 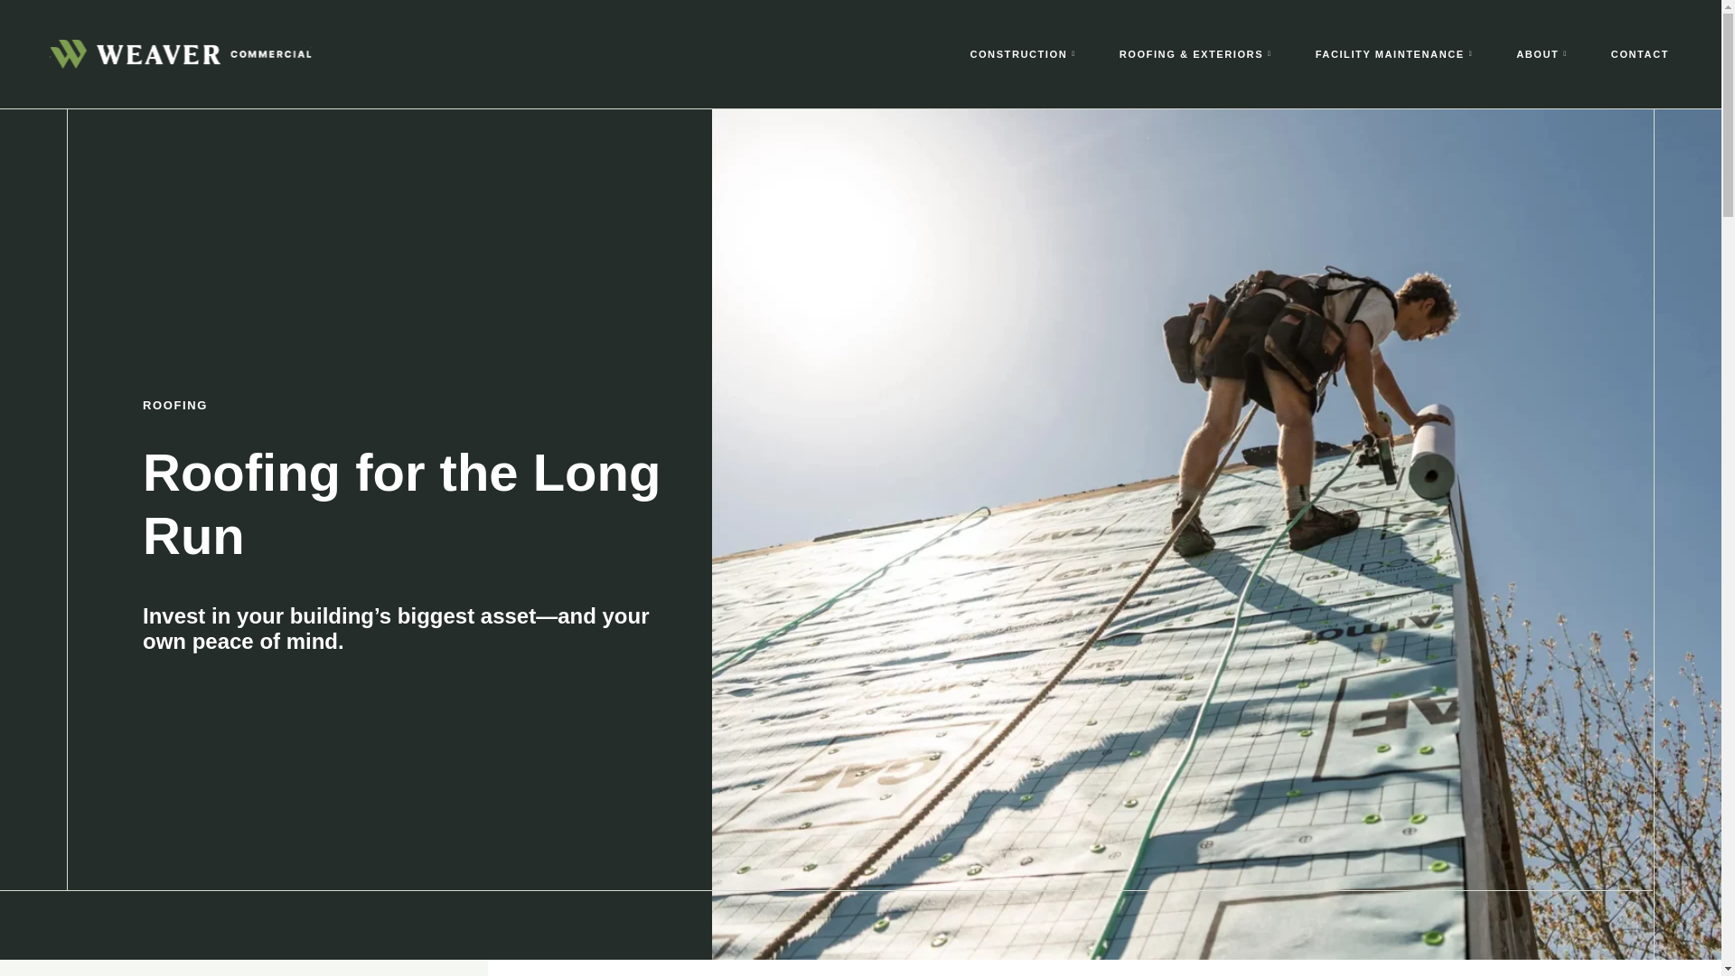 What do you see at coordinates (1394, 54) in the screenshot?
I see `FACILITY MAINTENANCE` at bounding box center [1394, 54].